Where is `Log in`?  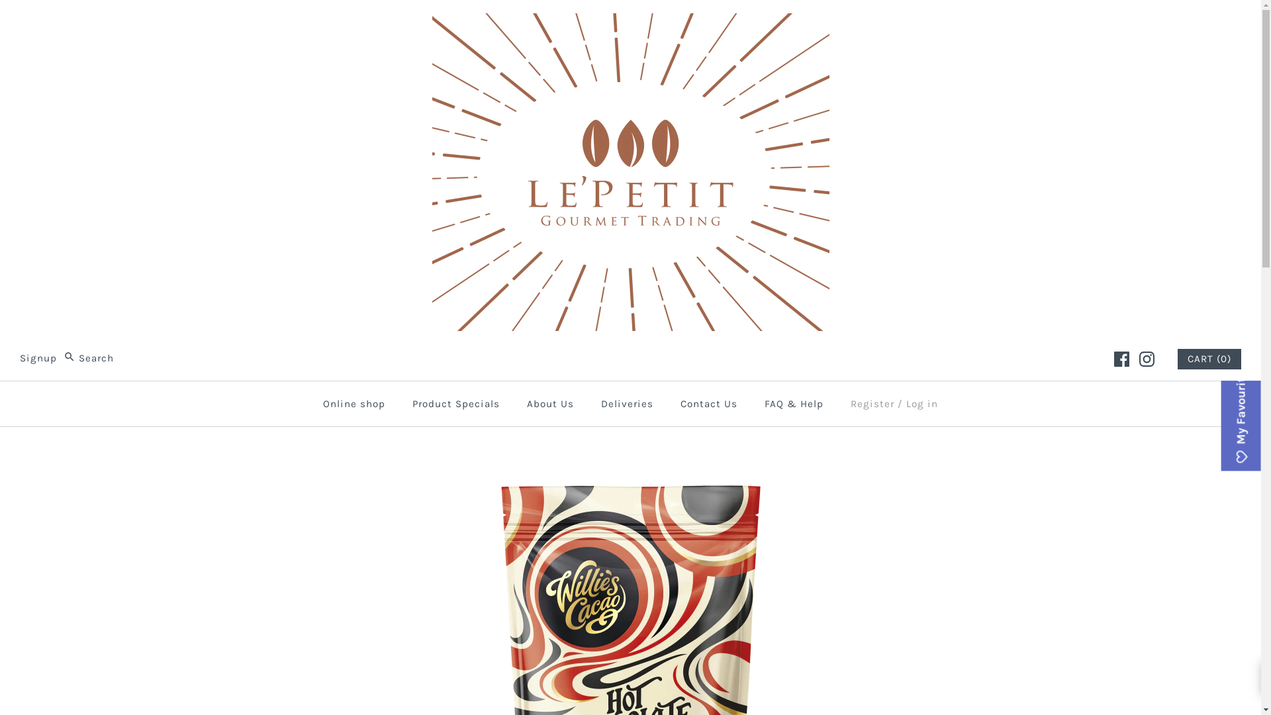 Log in is located at coordinates (922, 404).